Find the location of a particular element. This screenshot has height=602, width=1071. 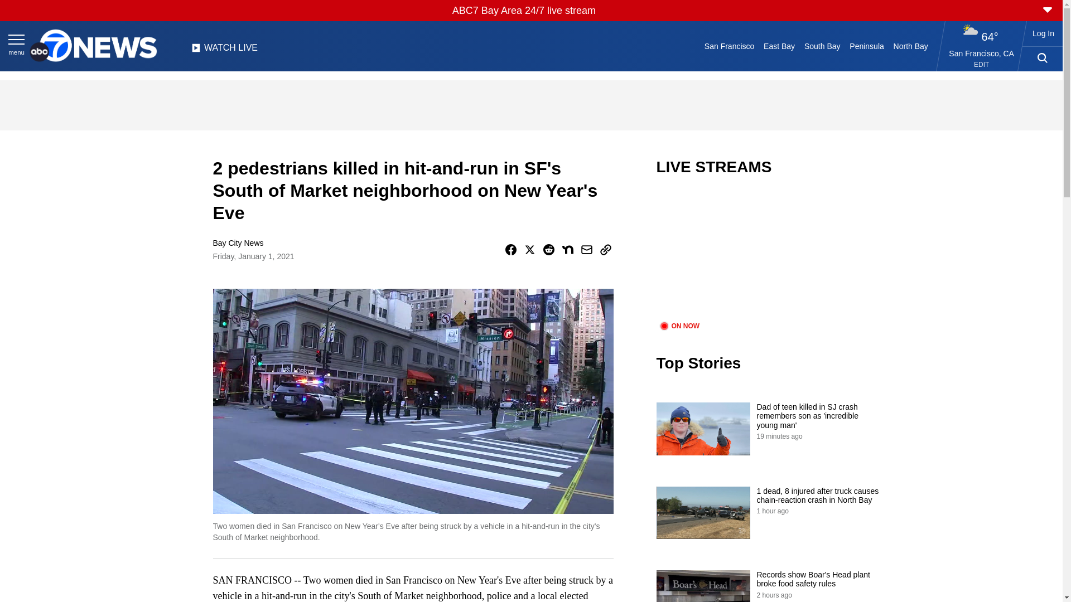

San Francisco is located at coordinates (729, 46).